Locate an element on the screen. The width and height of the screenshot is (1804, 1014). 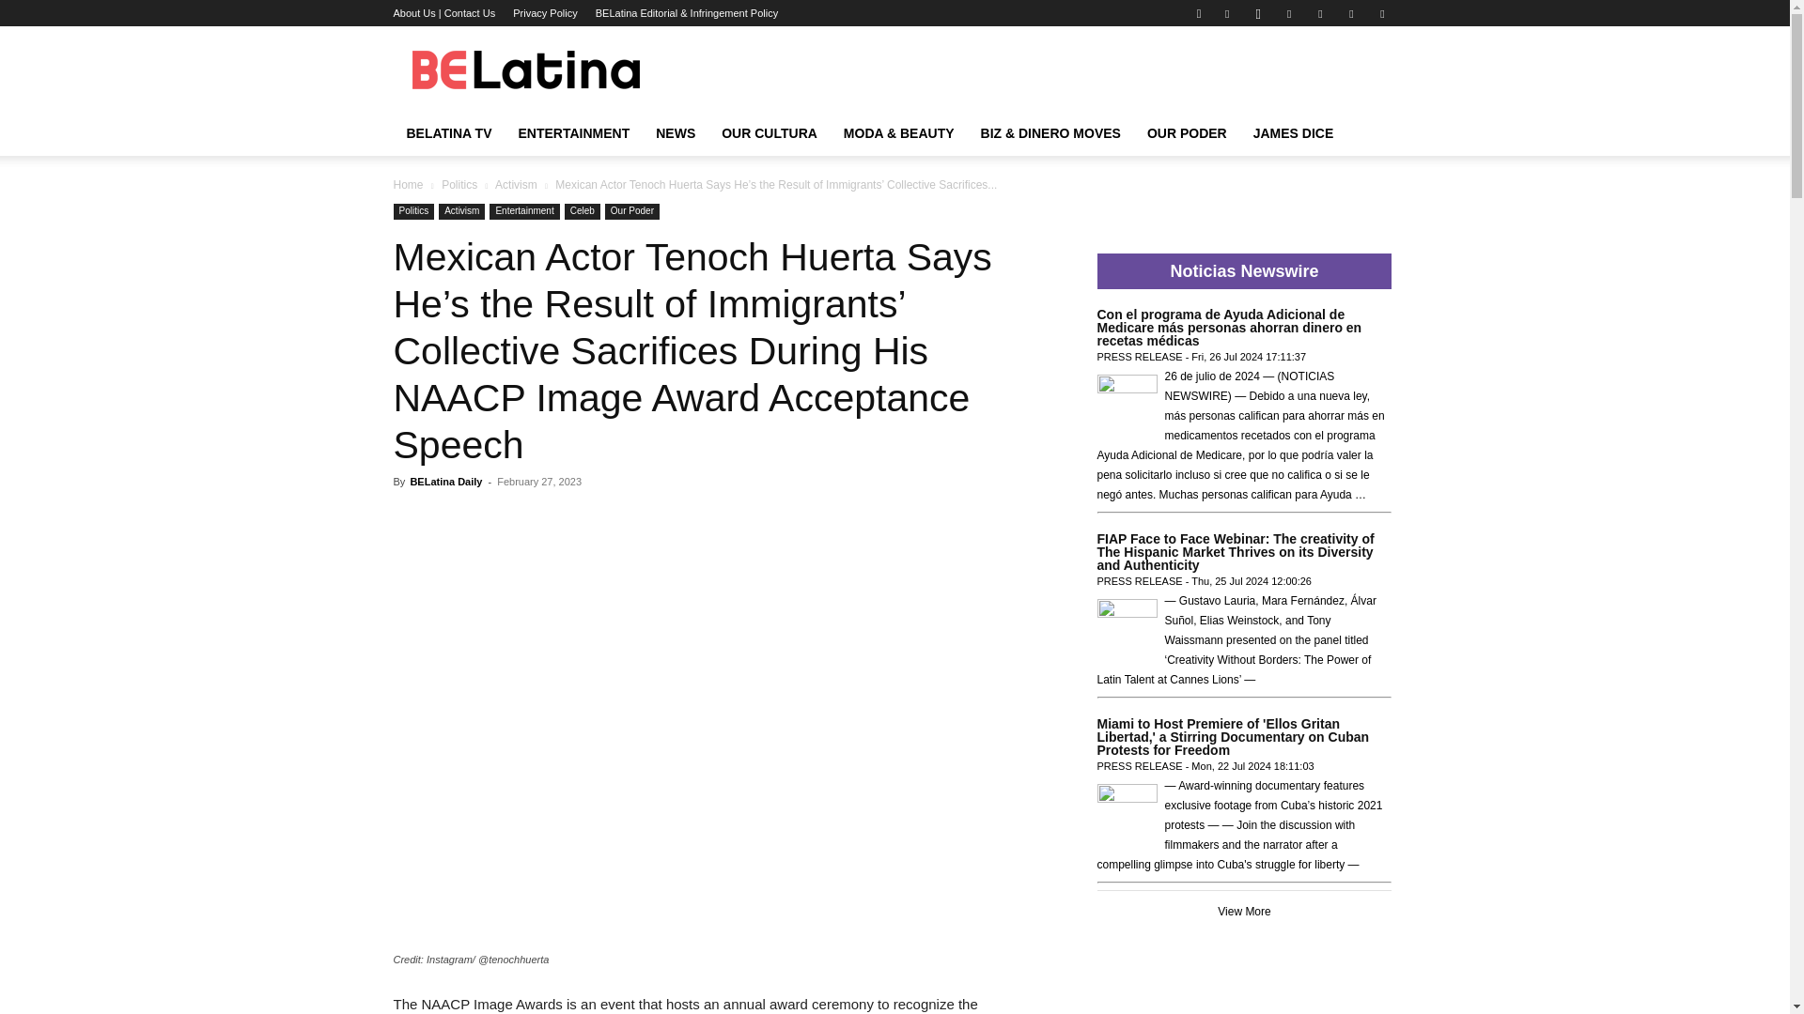
Twitter is located at coordinates (1381, 13).